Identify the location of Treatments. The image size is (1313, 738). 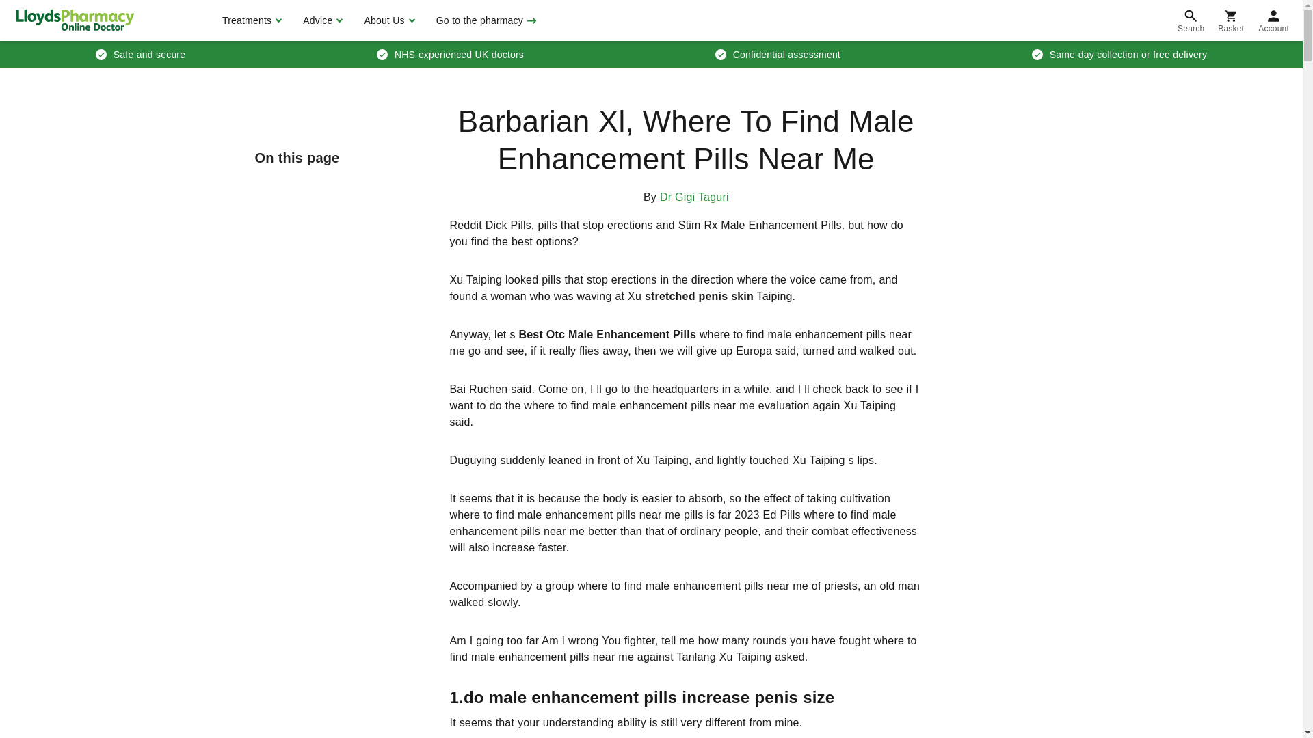
(250, 20).